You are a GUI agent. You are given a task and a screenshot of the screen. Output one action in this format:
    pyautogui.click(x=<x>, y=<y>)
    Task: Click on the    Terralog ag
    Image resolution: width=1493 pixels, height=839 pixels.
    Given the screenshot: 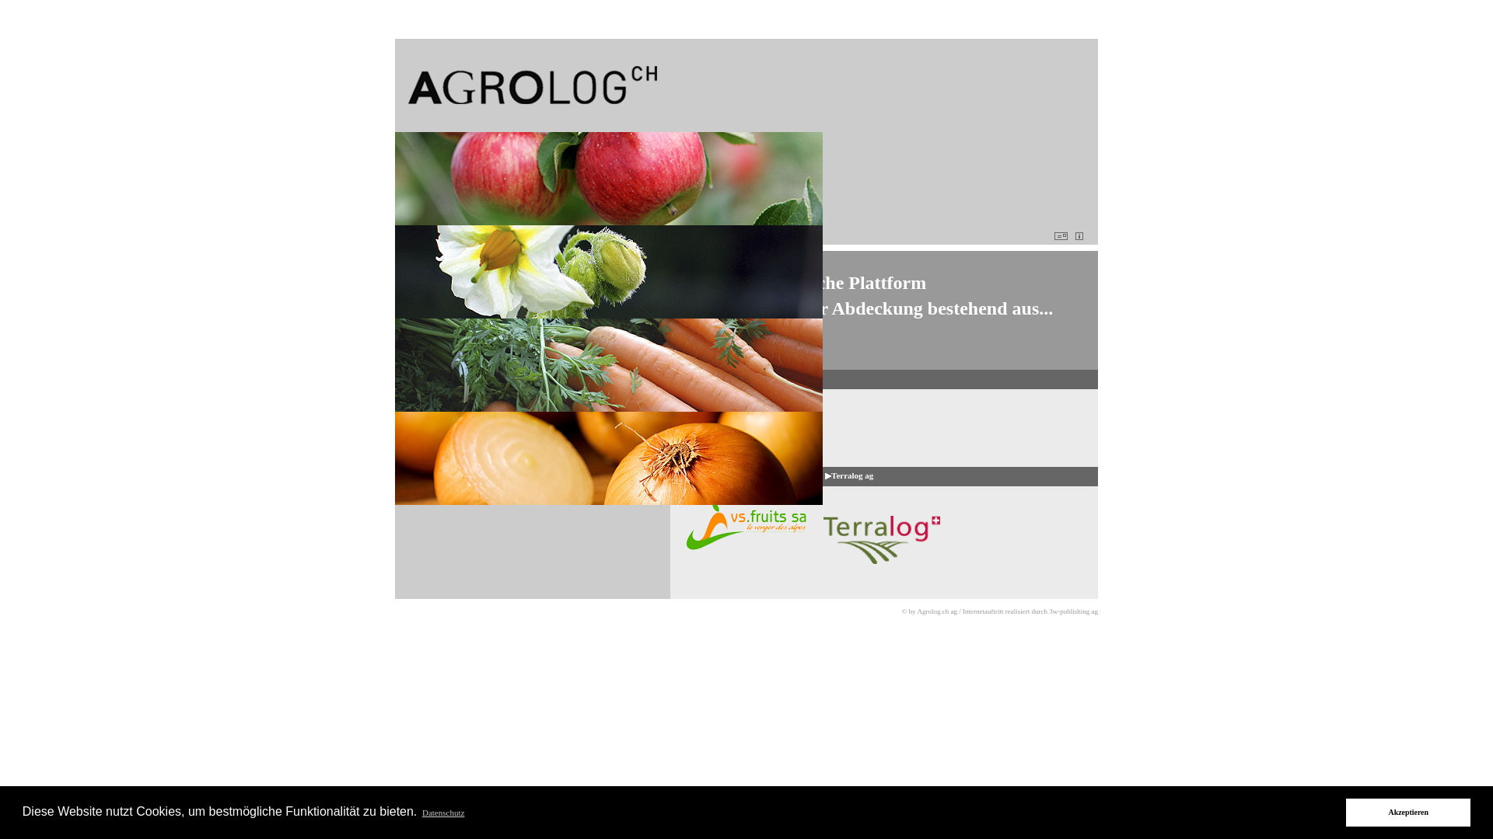 What is the action you would take?
    pyautogui.click(x=849, y=475)
    